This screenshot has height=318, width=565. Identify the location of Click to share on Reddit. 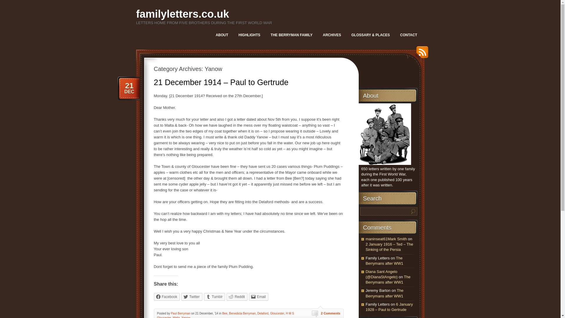
(237, 297).